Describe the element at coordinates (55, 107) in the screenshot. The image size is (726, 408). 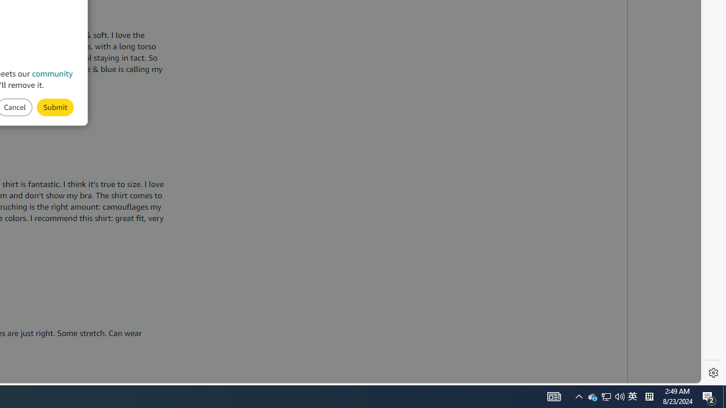
I see `Mark this review for abuse BUTTON` at that location.